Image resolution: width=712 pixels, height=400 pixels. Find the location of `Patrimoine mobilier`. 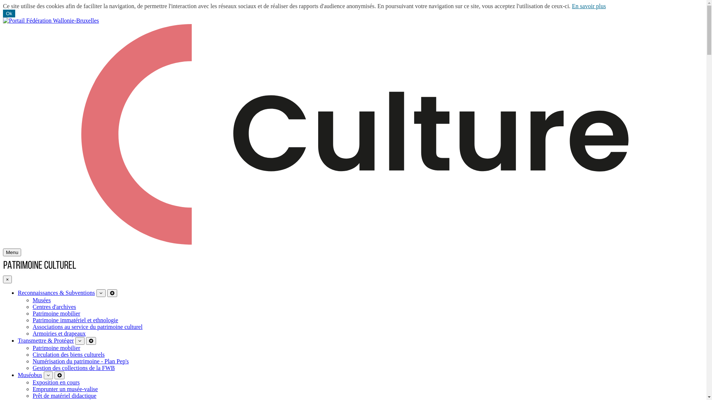

Patrimoine mobilier is located at coordinates (56, 313).